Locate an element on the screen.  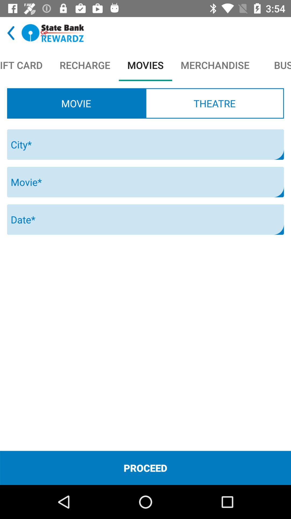
press item next to movie is located at coordinates (214, 103).